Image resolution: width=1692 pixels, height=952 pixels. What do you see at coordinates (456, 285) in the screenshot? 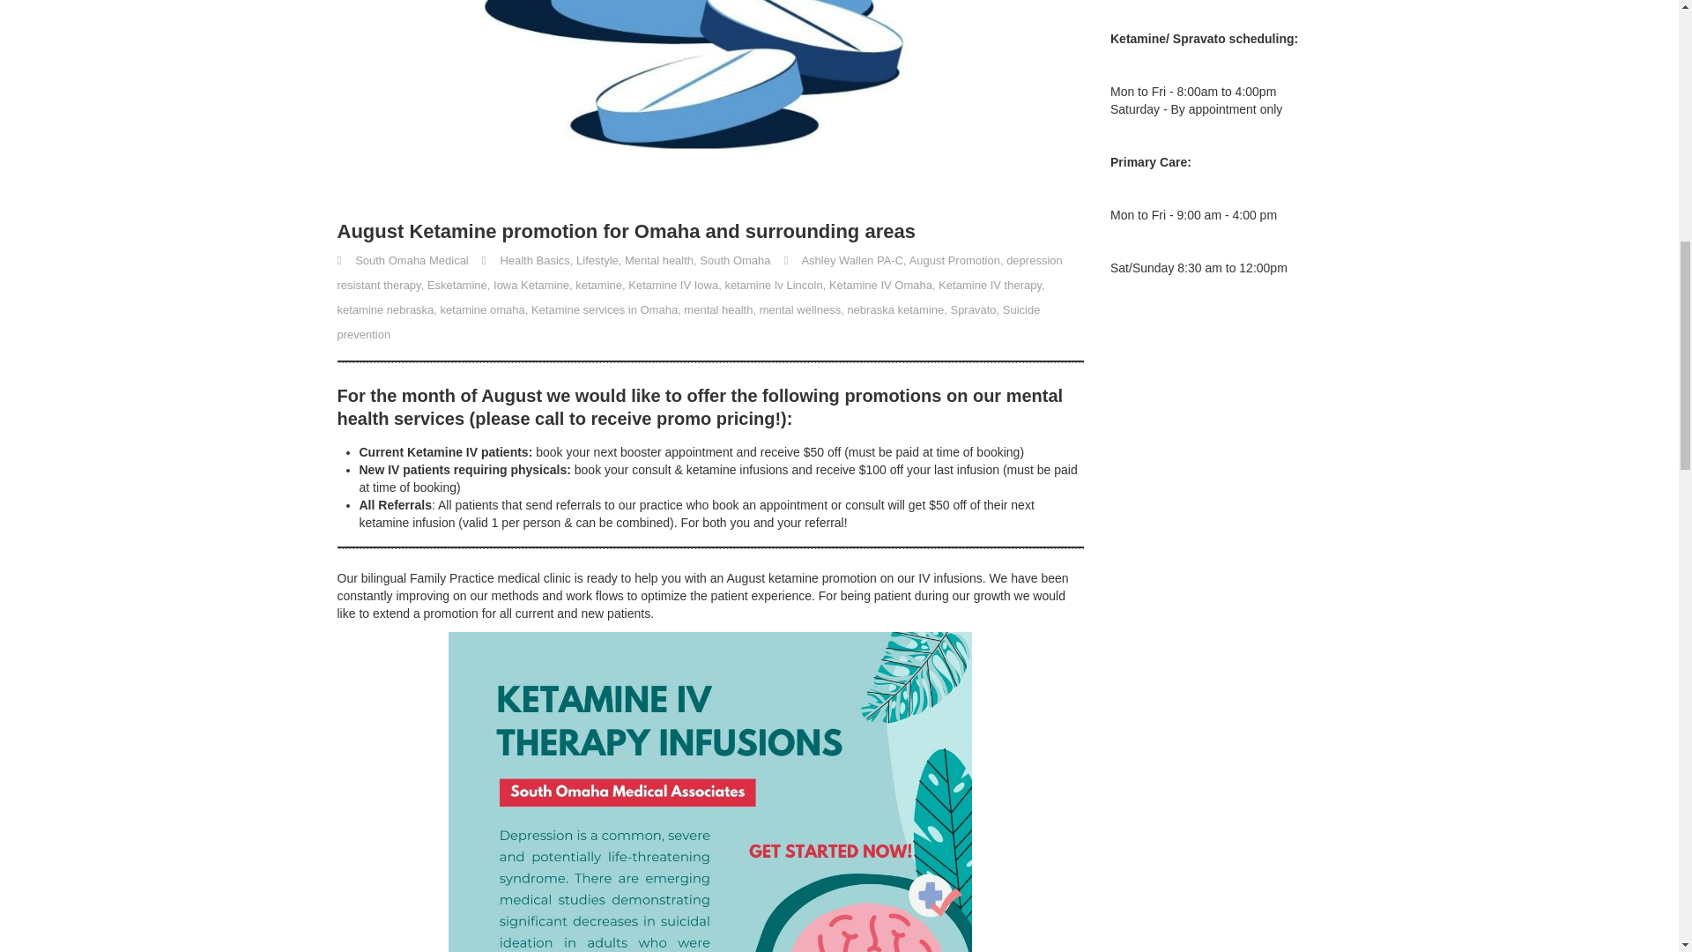
I see `Esketamine` at bounding box center [456, 285].